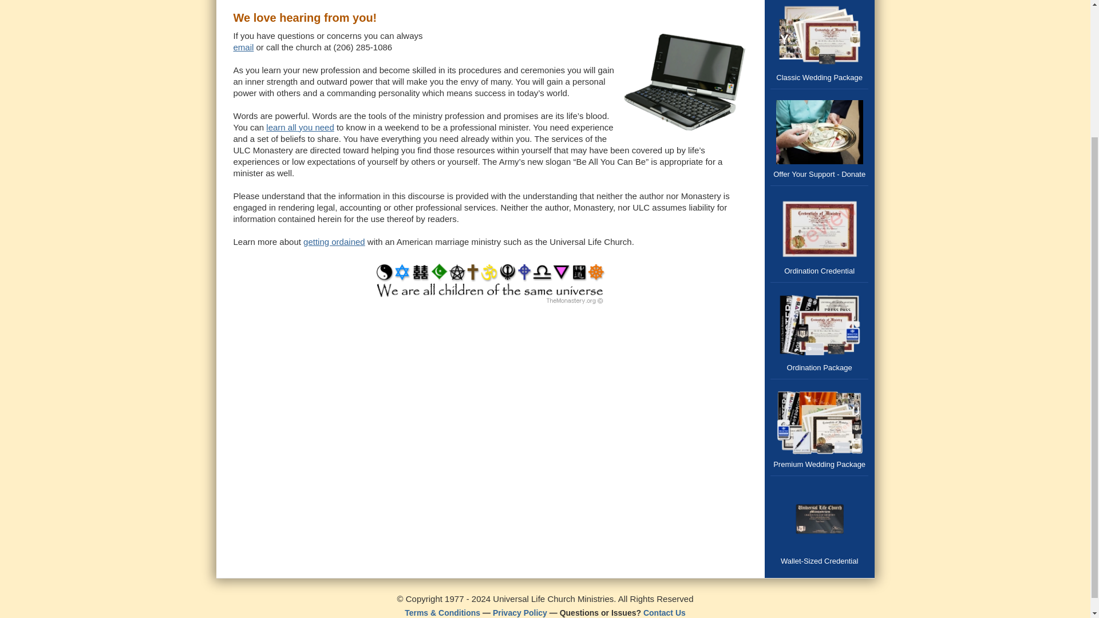 Image resolution: width=1099 pixels, height=618 pixels. What do you see at coordinates (820, 427) in the screenshot?
I see `Premium Wedding Package` at bounding box center [820, 427].